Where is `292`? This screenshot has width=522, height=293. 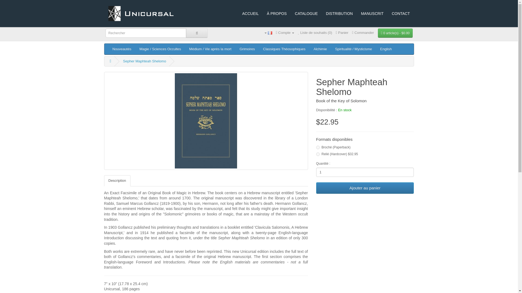 292 is located at coordinates (318, 154).